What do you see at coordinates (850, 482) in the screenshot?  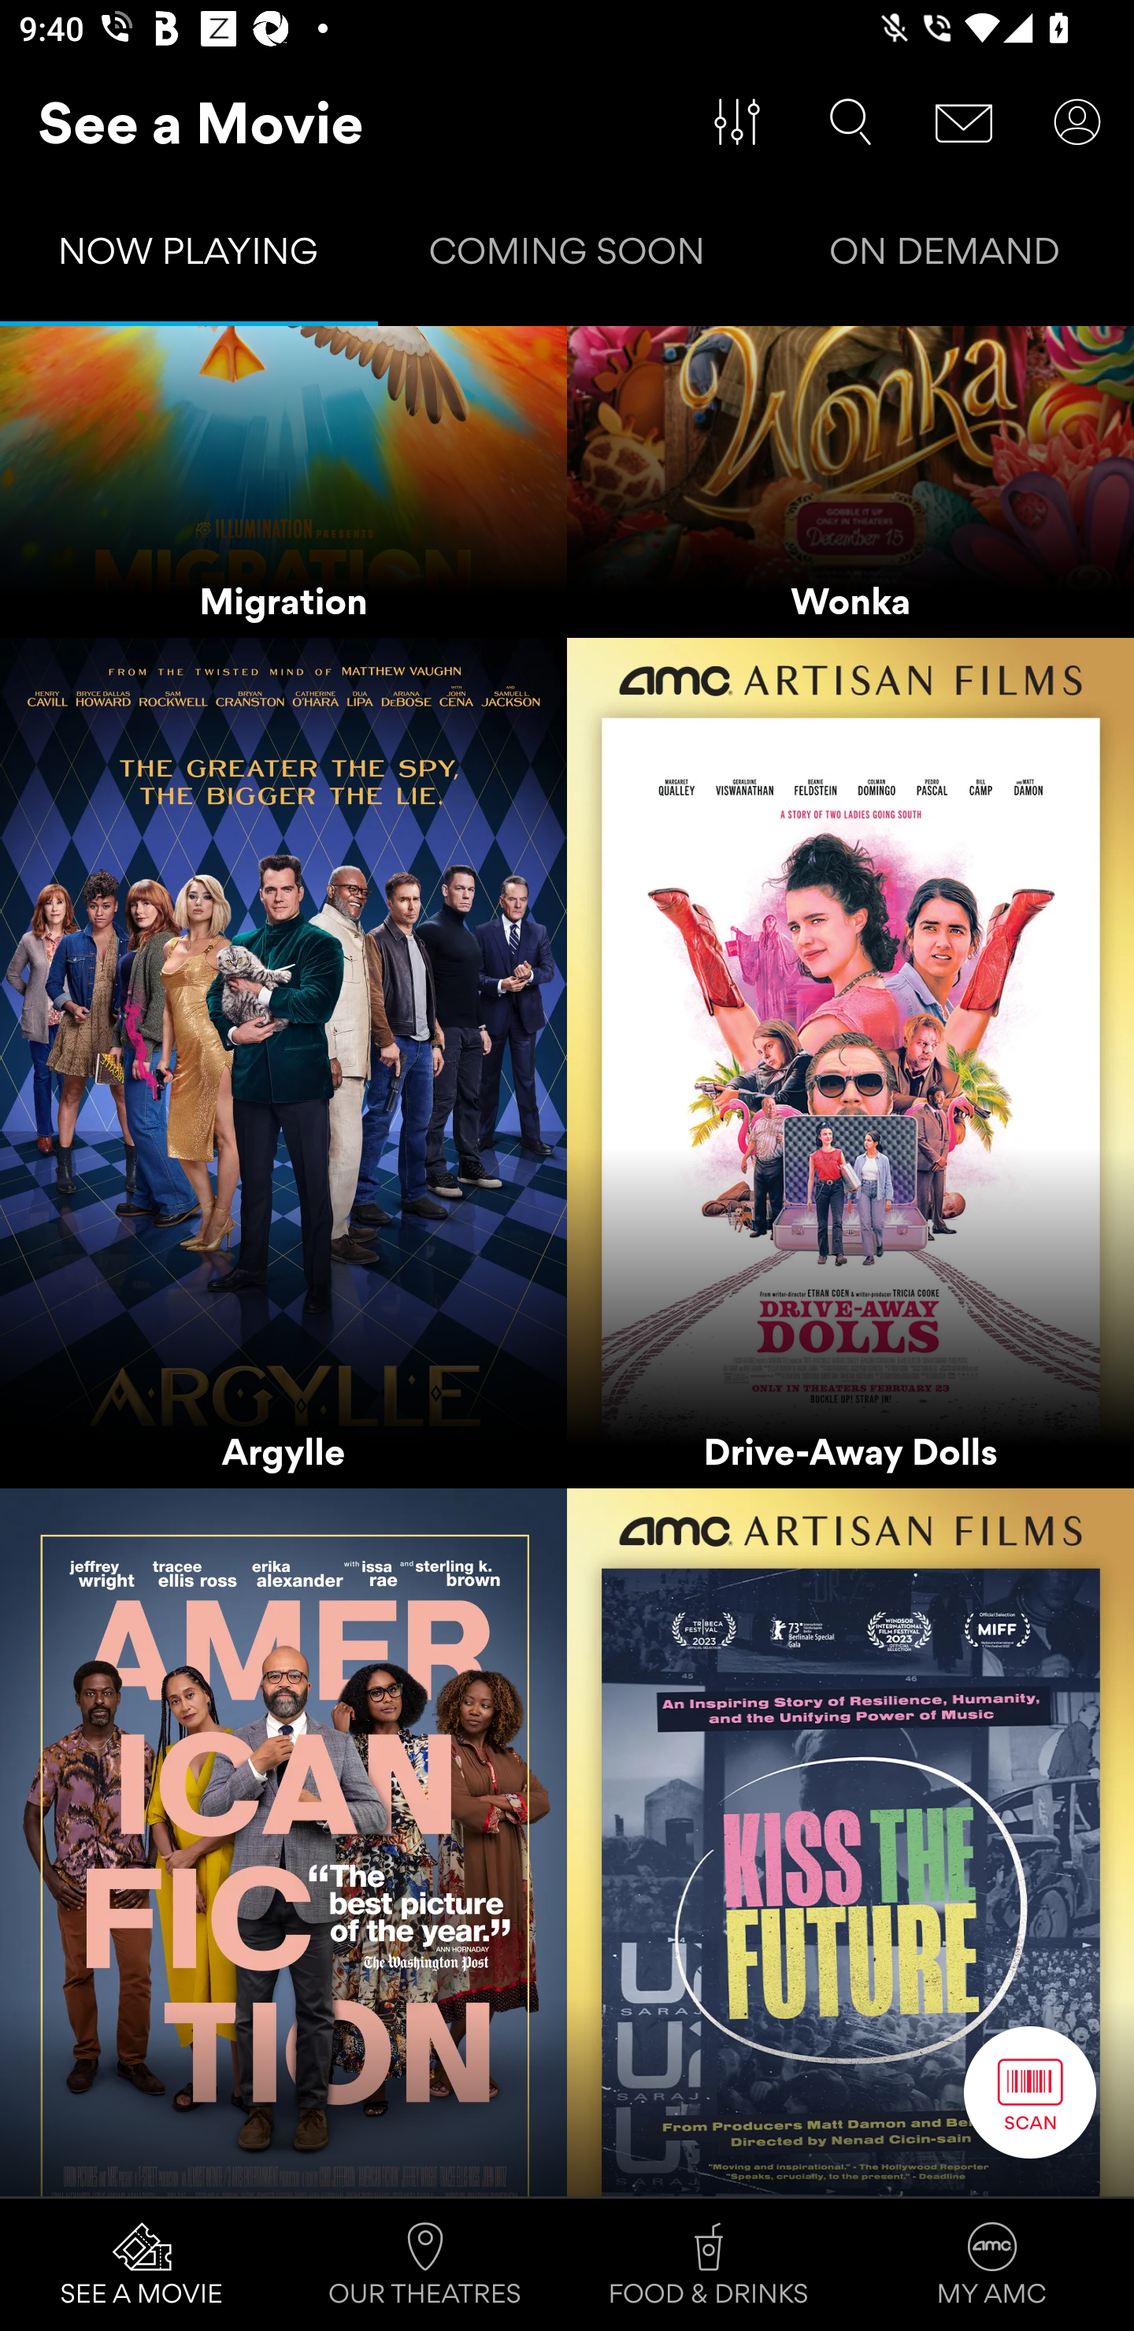 I see `Wonka` at bounding box center [850, 482].